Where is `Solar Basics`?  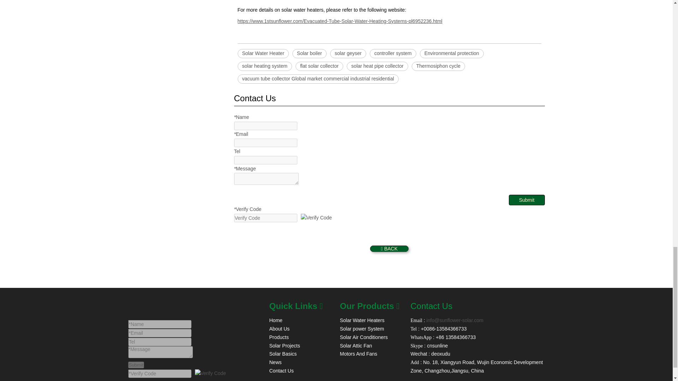
Solar Basics is located at coordinates (283, 353).